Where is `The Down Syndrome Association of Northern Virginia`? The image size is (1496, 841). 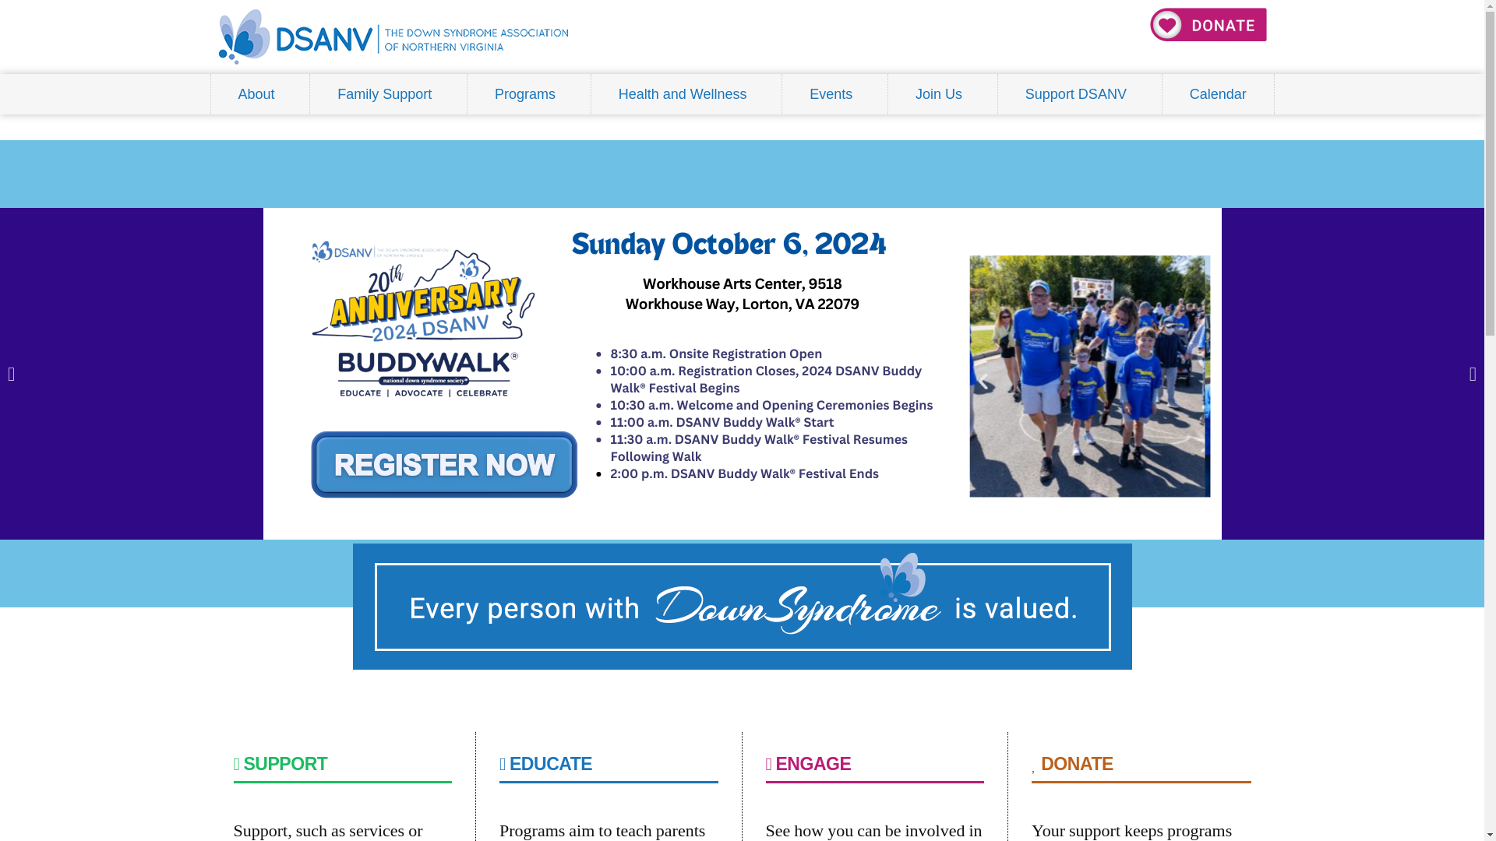 The Down Syndrome Association of Northern Virginia is located at coordinates (393, 37).